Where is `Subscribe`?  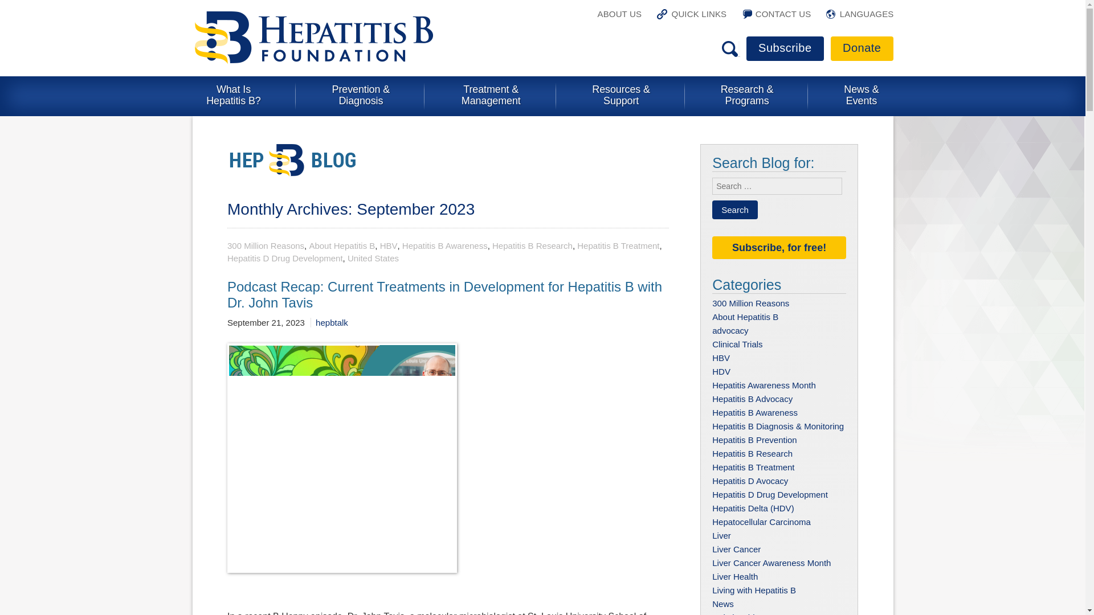
Subscribe is located at coordinates (785, 48).